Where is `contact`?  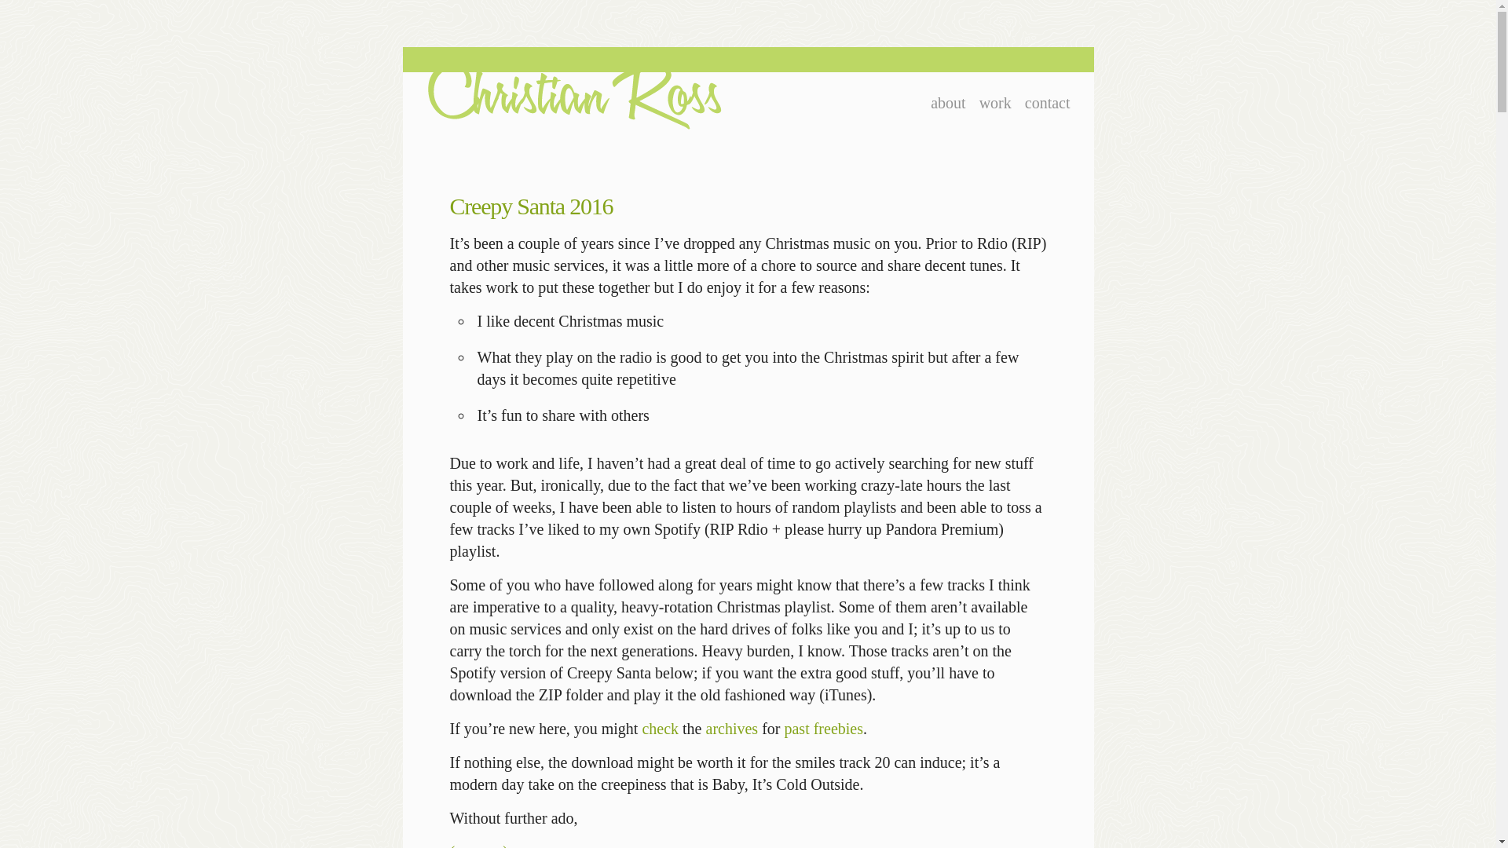
contact is located at coordinates (1048, 102).